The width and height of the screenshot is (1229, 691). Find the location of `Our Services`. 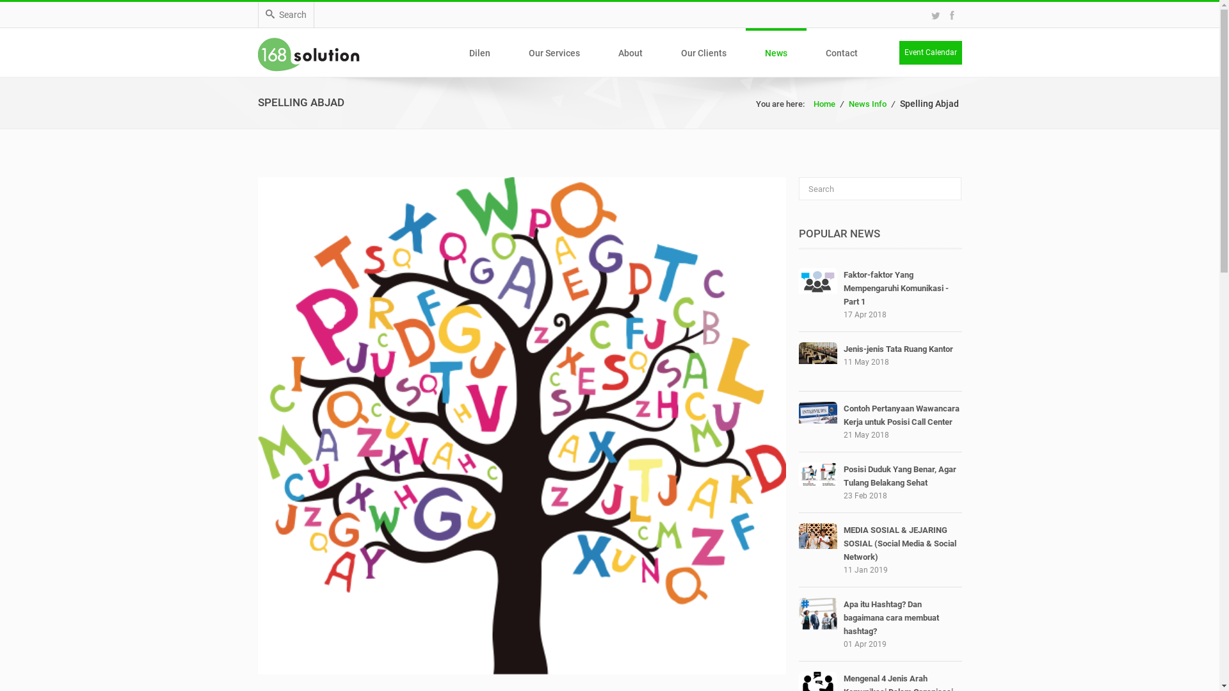

Our Services is located at coordinates (554, 53).